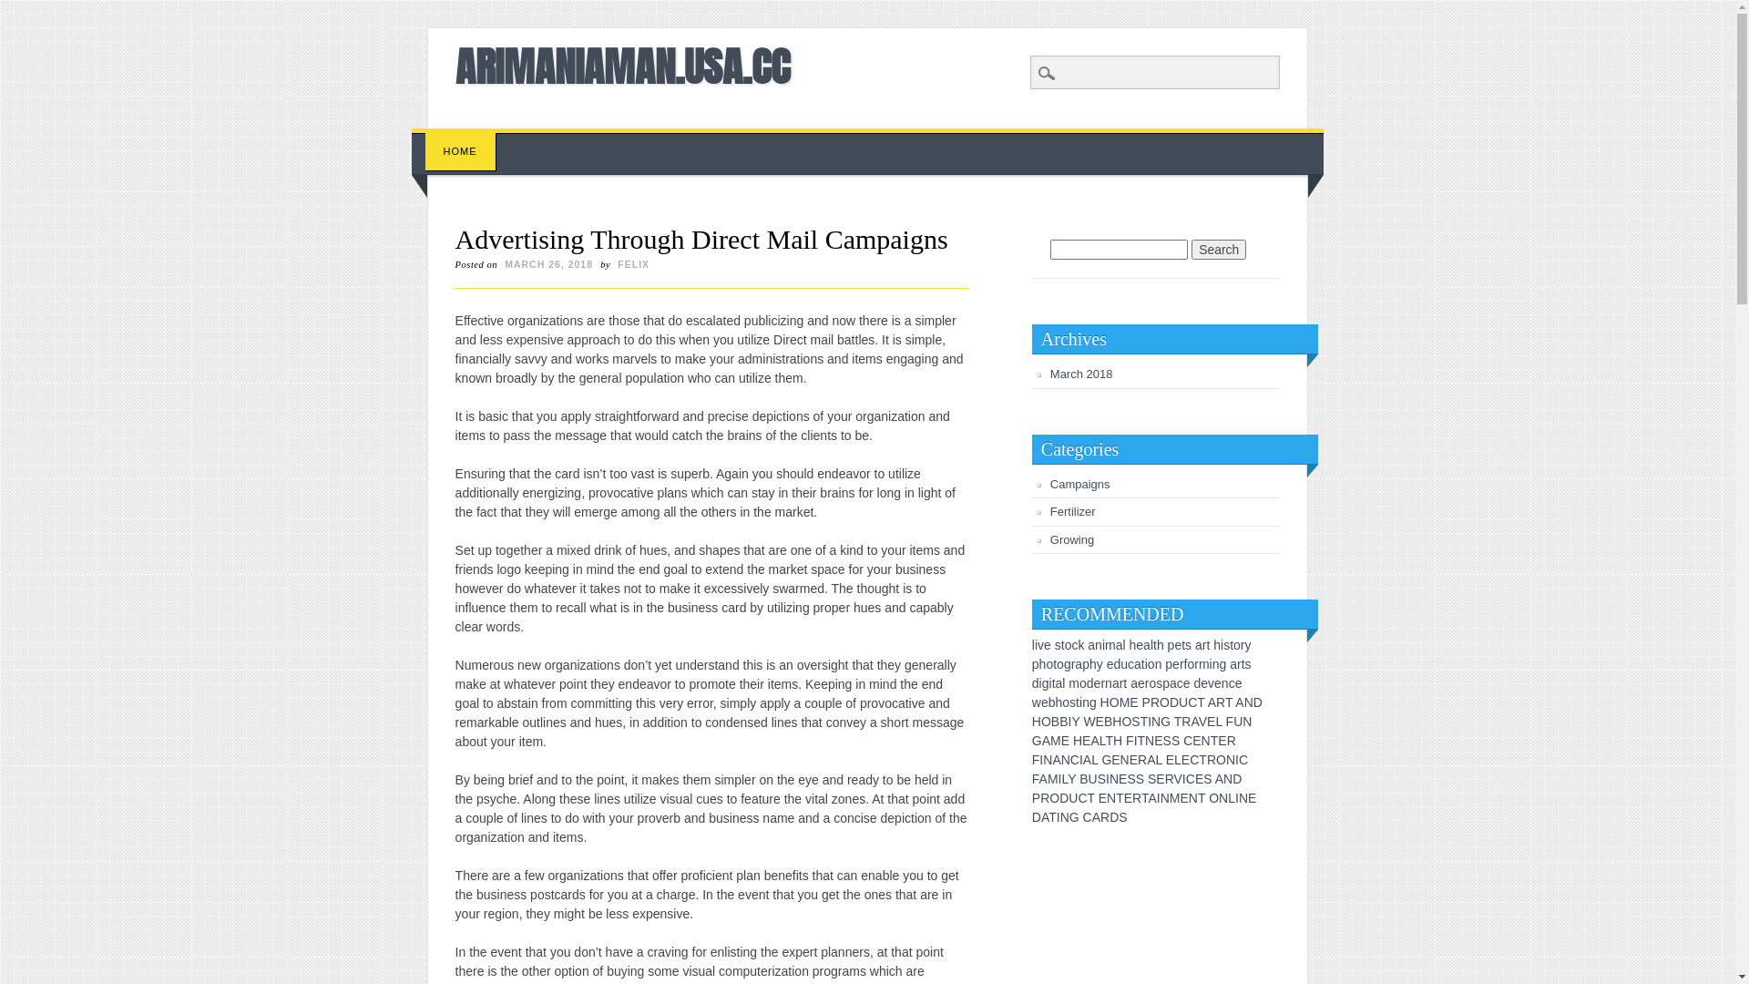  I want to click on O, so click(1221, 760).